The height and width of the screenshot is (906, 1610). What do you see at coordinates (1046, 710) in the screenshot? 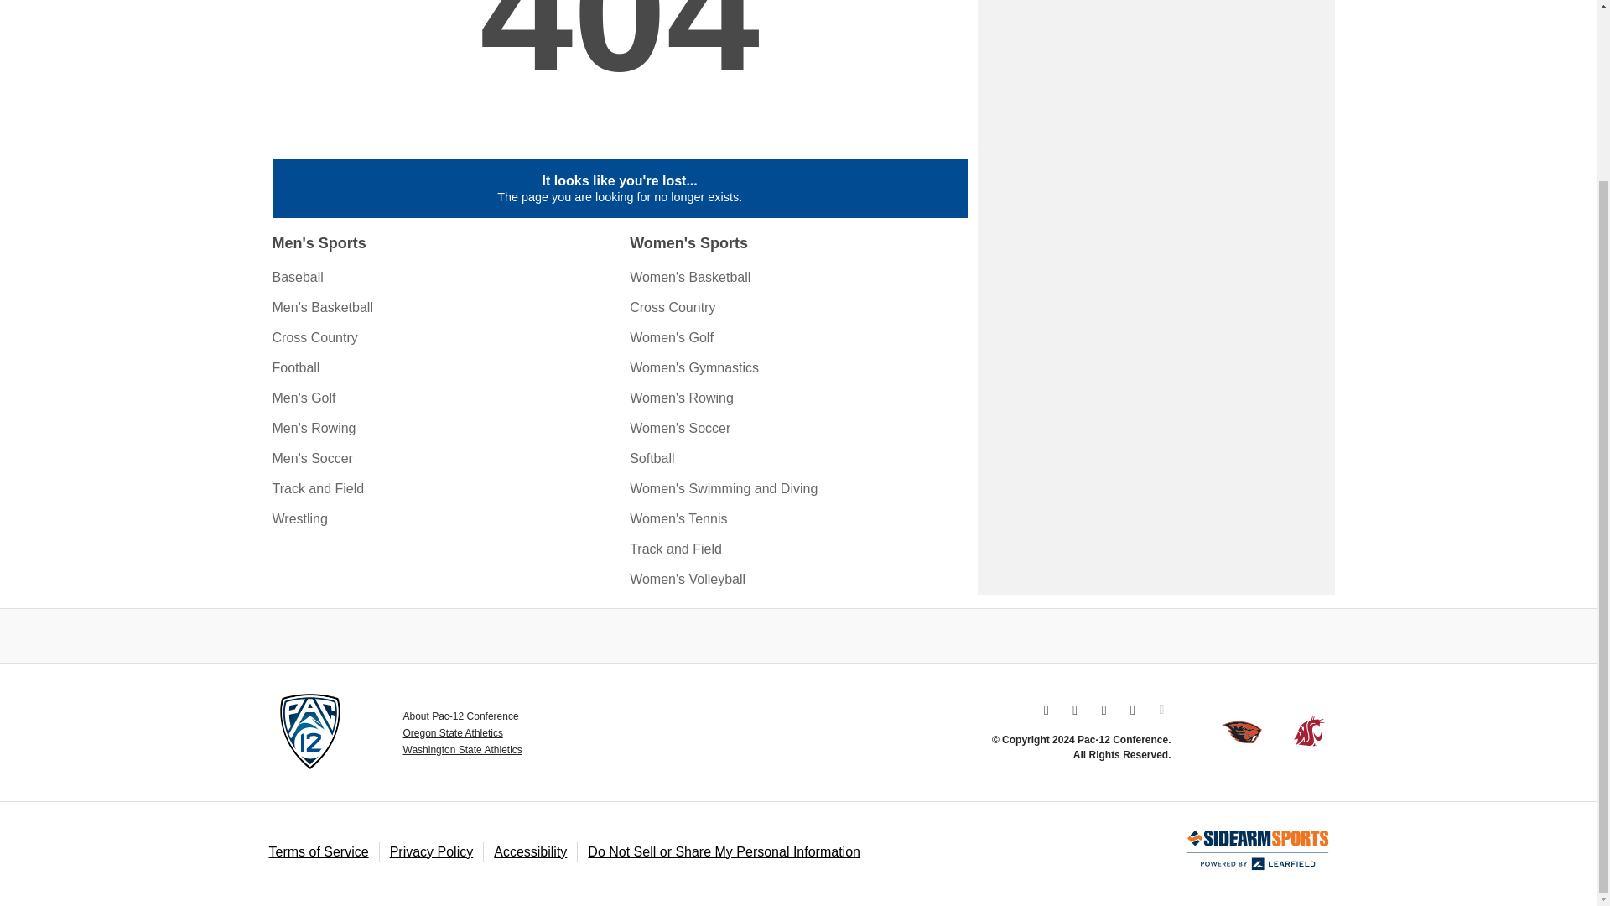
I see `Instagram` at bounding box center [1046, 710].